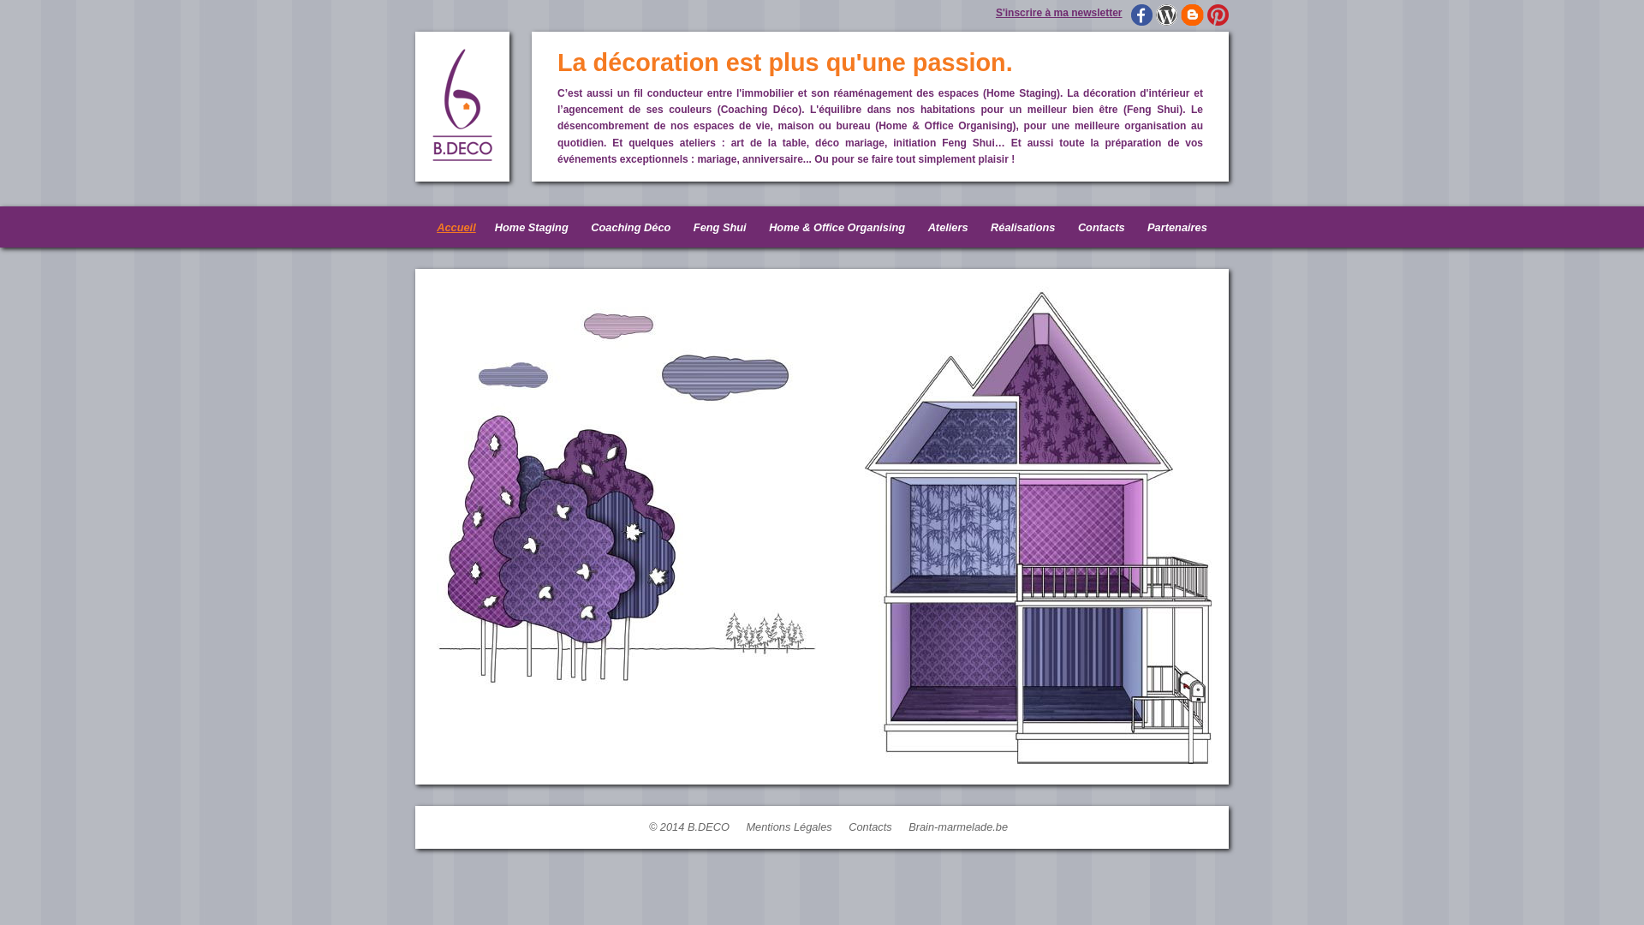 The height and width of the screenshot is (925, 1644). What do you see at coordinates (958, 827) in the screenshot?
I see `Brain-marmelade.be` at bounding box center [958, 827].